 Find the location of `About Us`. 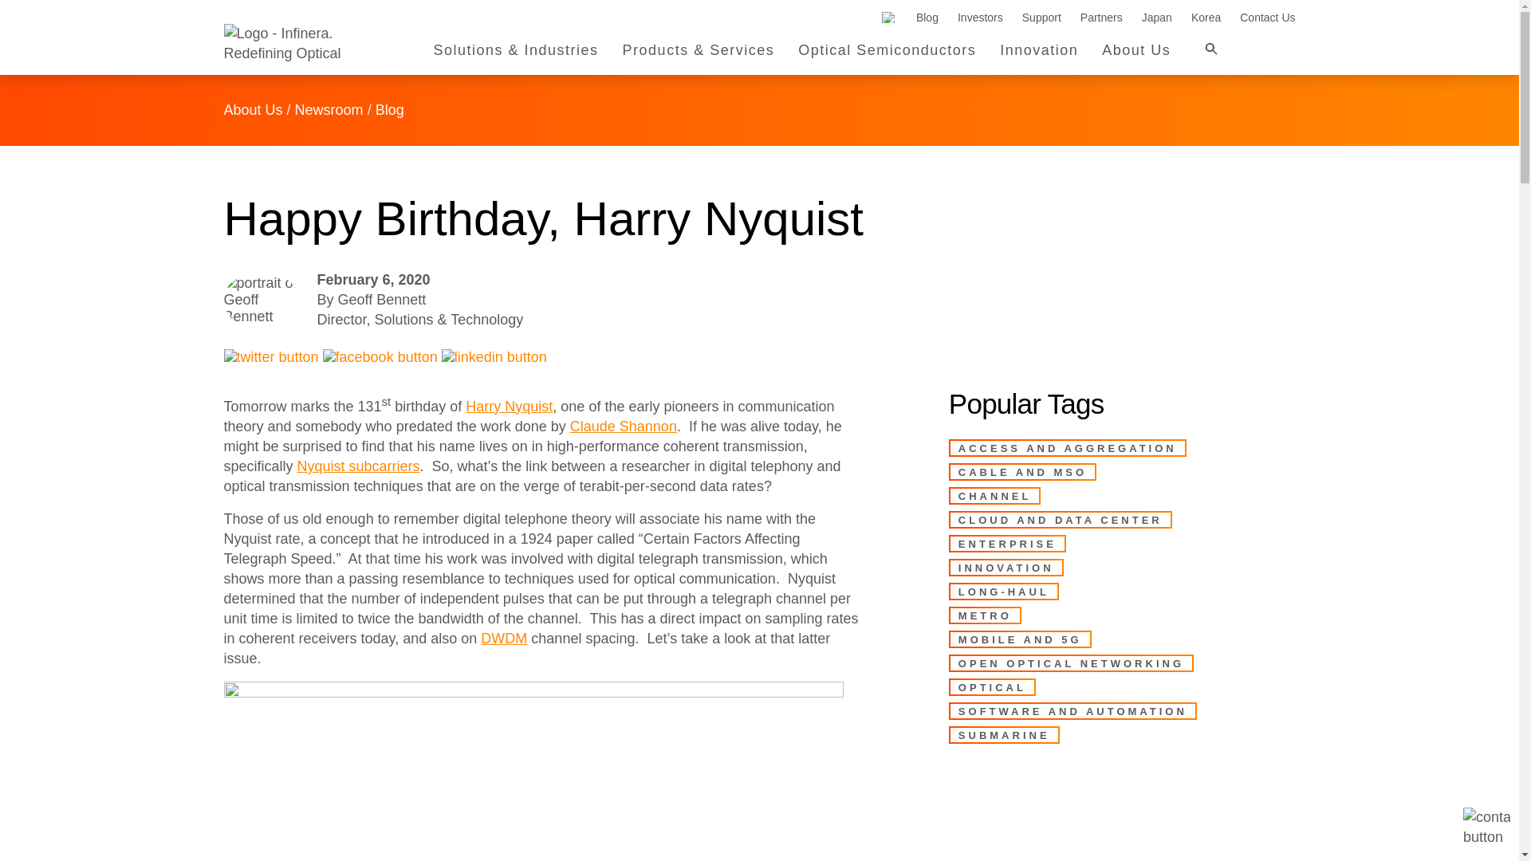

About Us is located at coordinates (1136, 54).